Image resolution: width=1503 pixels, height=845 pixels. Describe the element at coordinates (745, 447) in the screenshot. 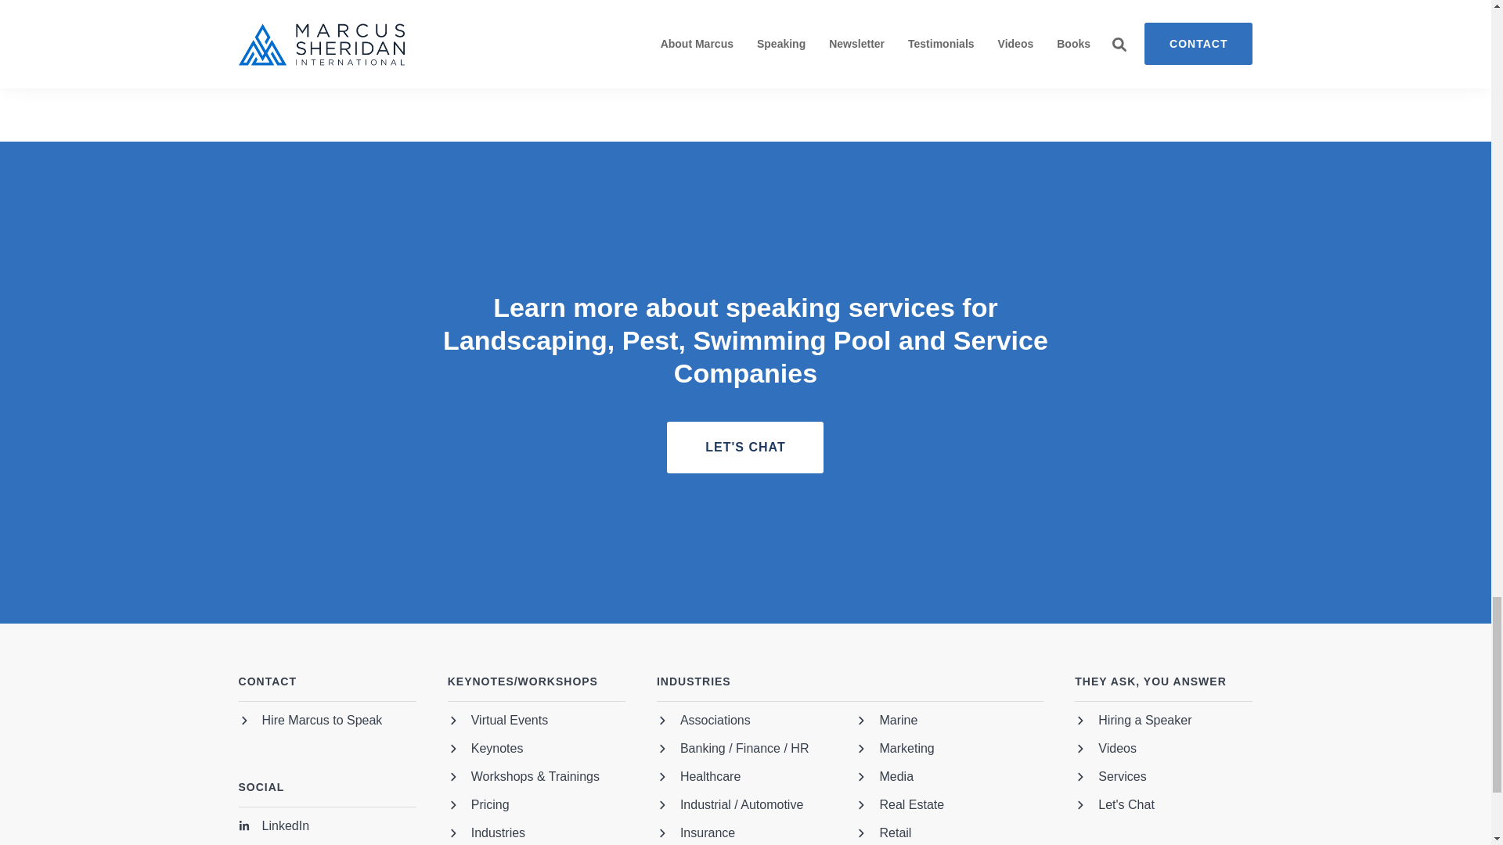

I see `LET'S CHAT` at that location.